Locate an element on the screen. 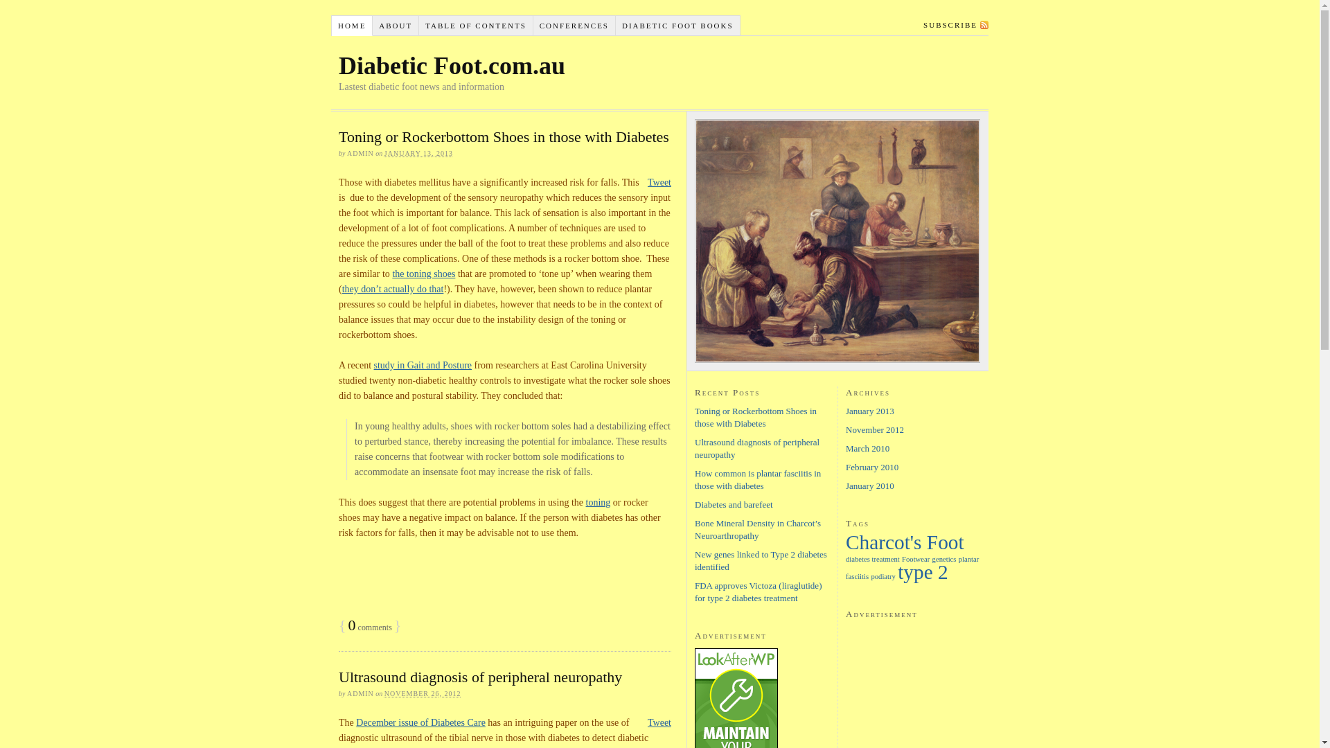 This screenshot has width=1330, height=748. December issue of Diabetes Care is located at coordinates (421, 723).